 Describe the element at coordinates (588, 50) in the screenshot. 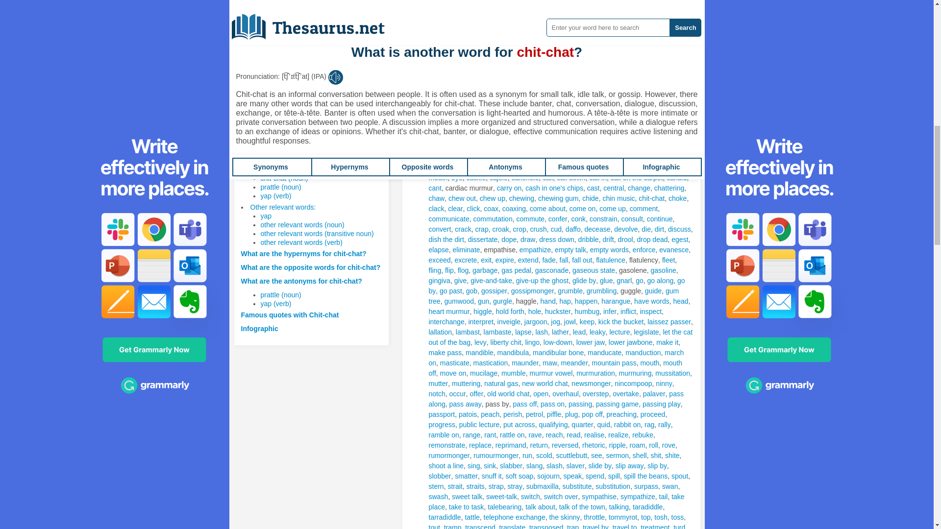

I see `Synonyms for Chit-chat` at that location.